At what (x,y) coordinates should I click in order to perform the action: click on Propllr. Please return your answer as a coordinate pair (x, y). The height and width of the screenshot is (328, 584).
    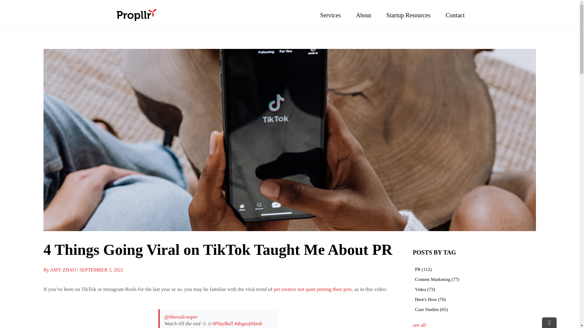
    Looking at the image, I should click on (136, 15).